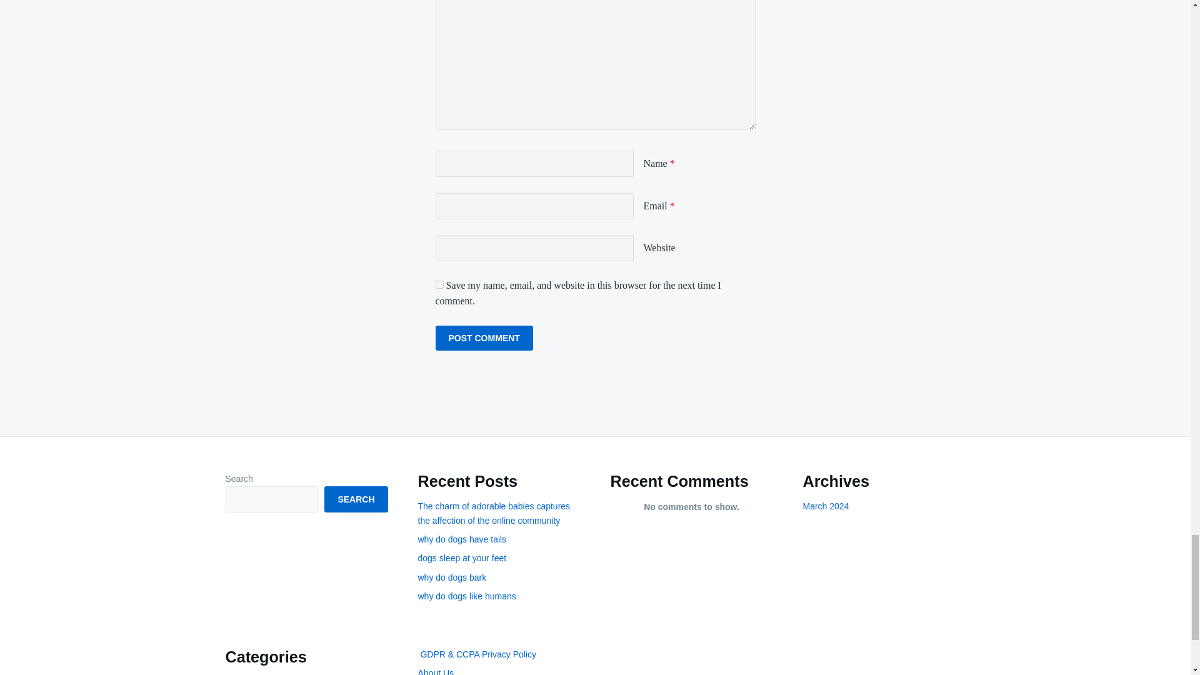 This screenshot has height=675, width=1200. I want to click on March 2024, so click(825, 506).